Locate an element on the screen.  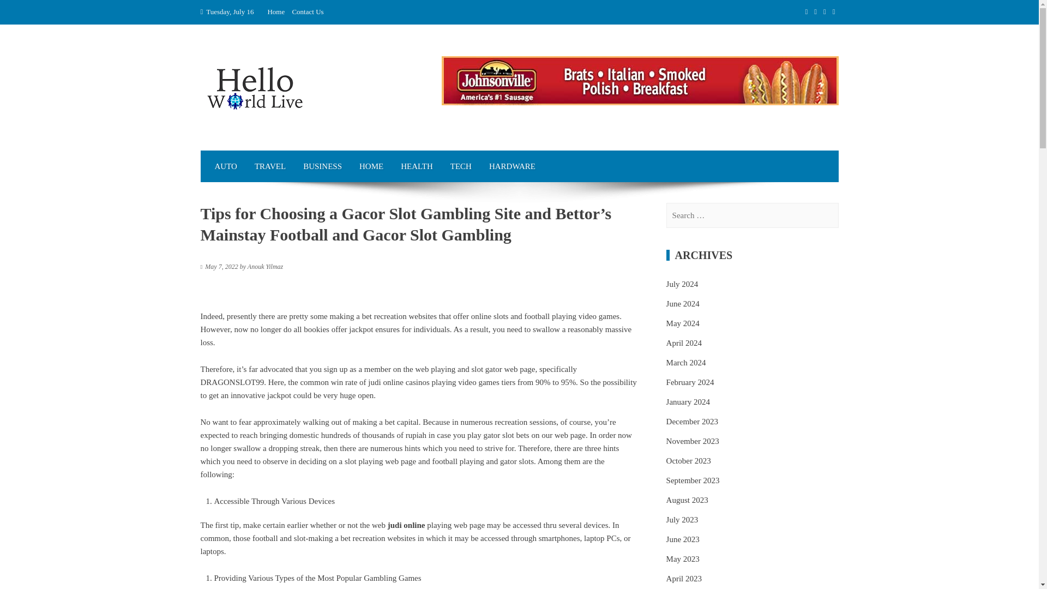
HARDWARE is located at coordinates (513, 166).